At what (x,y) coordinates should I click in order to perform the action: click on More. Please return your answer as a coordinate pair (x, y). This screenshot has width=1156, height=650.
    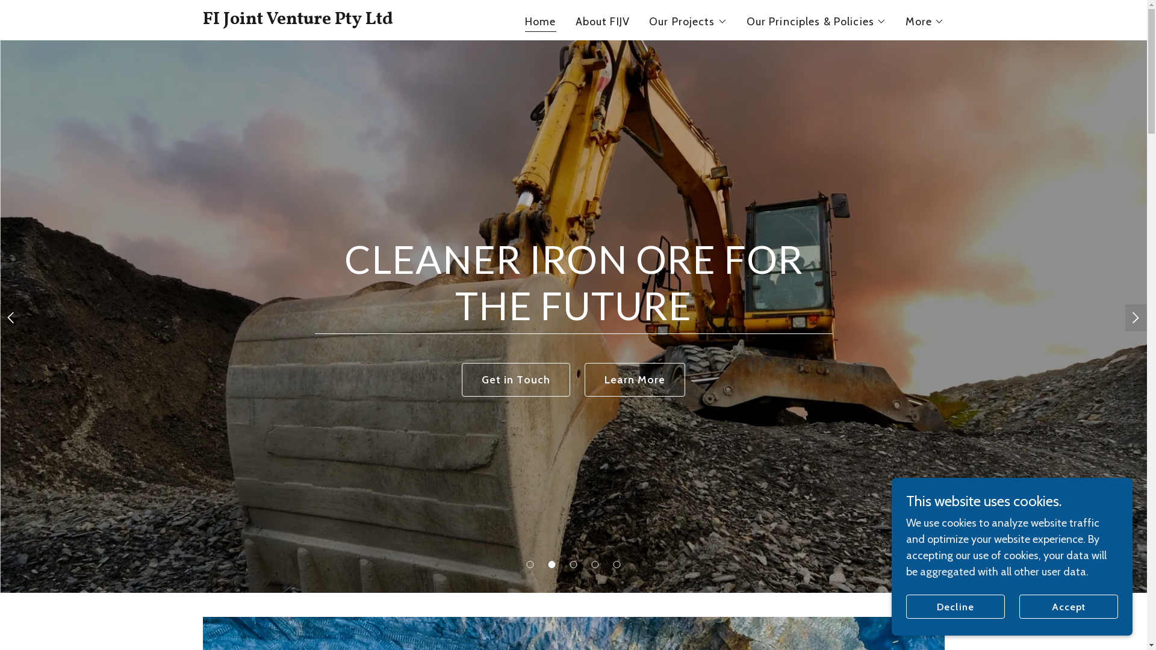
    Looking at the image, I should click on (925, 22).